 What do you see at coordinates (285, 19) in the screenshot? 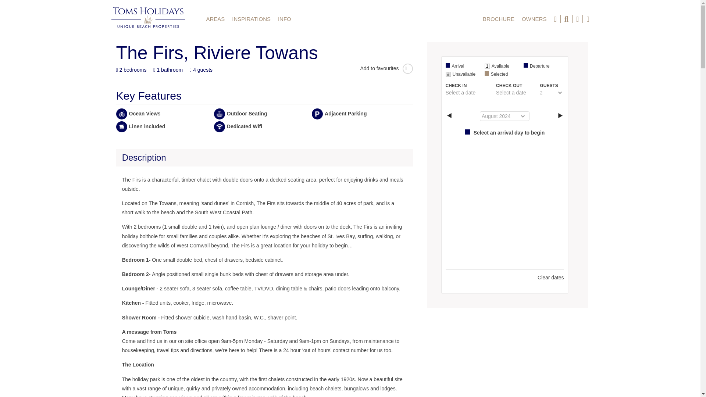
I see `INFO` at bounding box center [285, 19].